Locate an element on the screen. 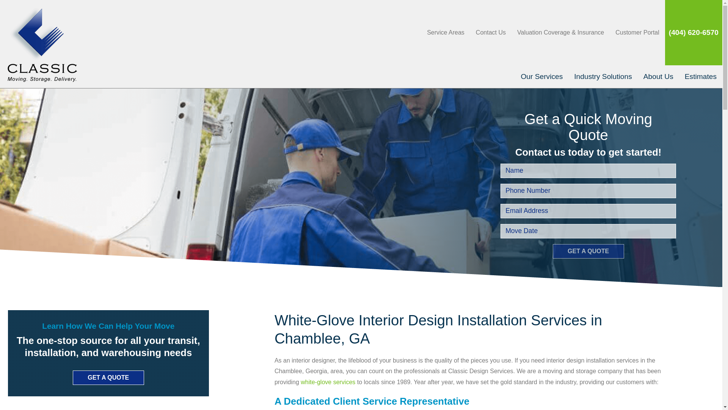 The image size is (728, 410). Service Areas is located at coordinates (446, 33).